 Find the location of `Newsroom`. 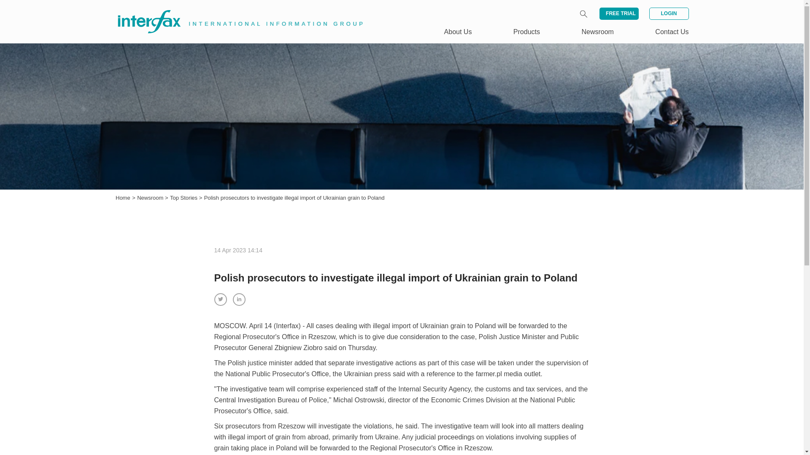

Newsroom is located at coordinates (597, 32).